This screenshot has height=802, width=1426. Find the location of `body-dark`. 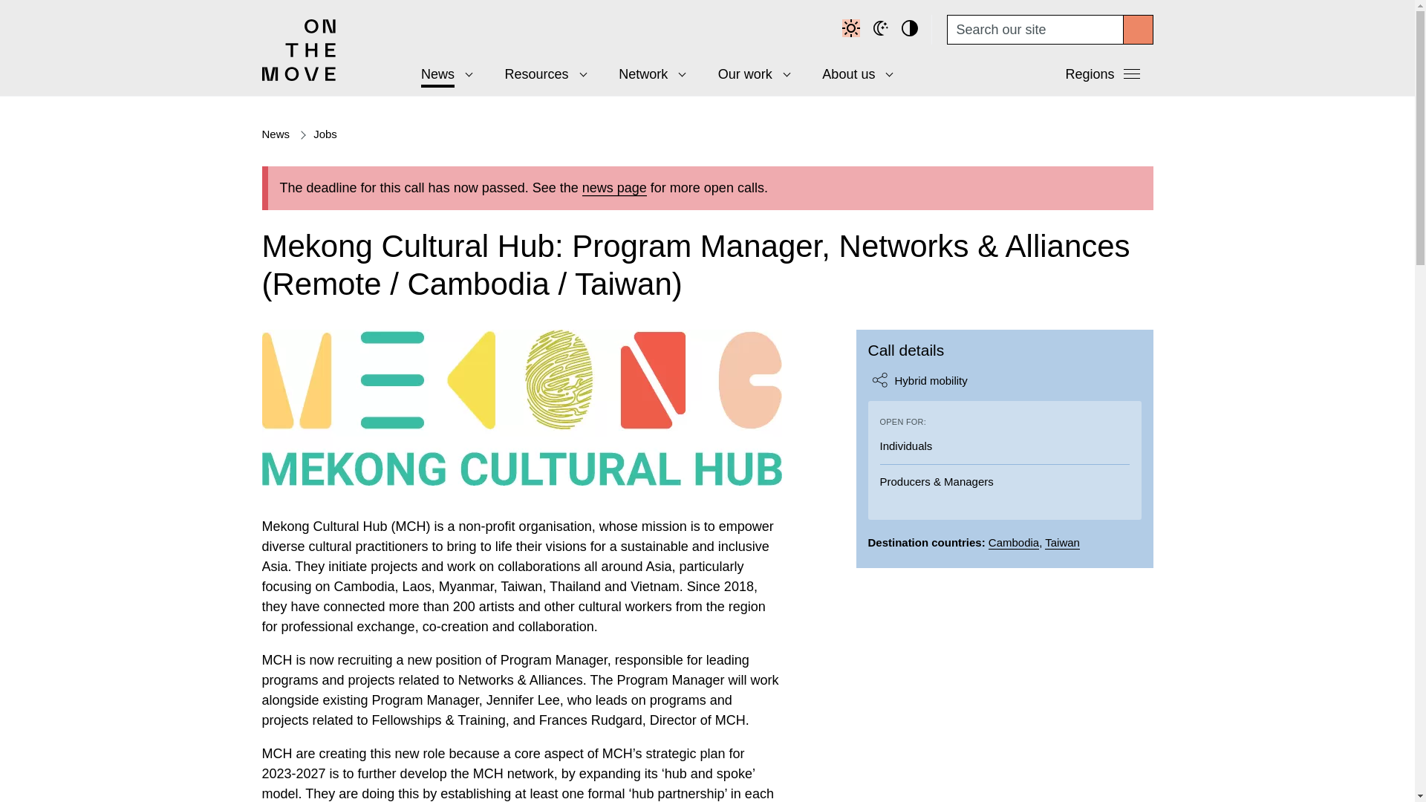

body-dark is located at coordinates (882, 30).